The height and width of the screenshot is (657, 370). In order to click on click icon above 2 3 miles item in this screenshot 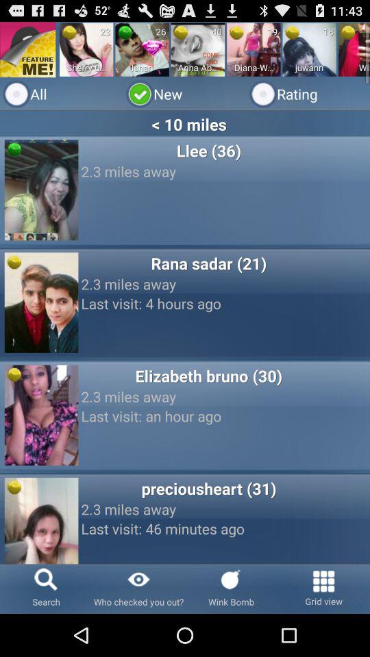, I will do `click(208, 488)`.